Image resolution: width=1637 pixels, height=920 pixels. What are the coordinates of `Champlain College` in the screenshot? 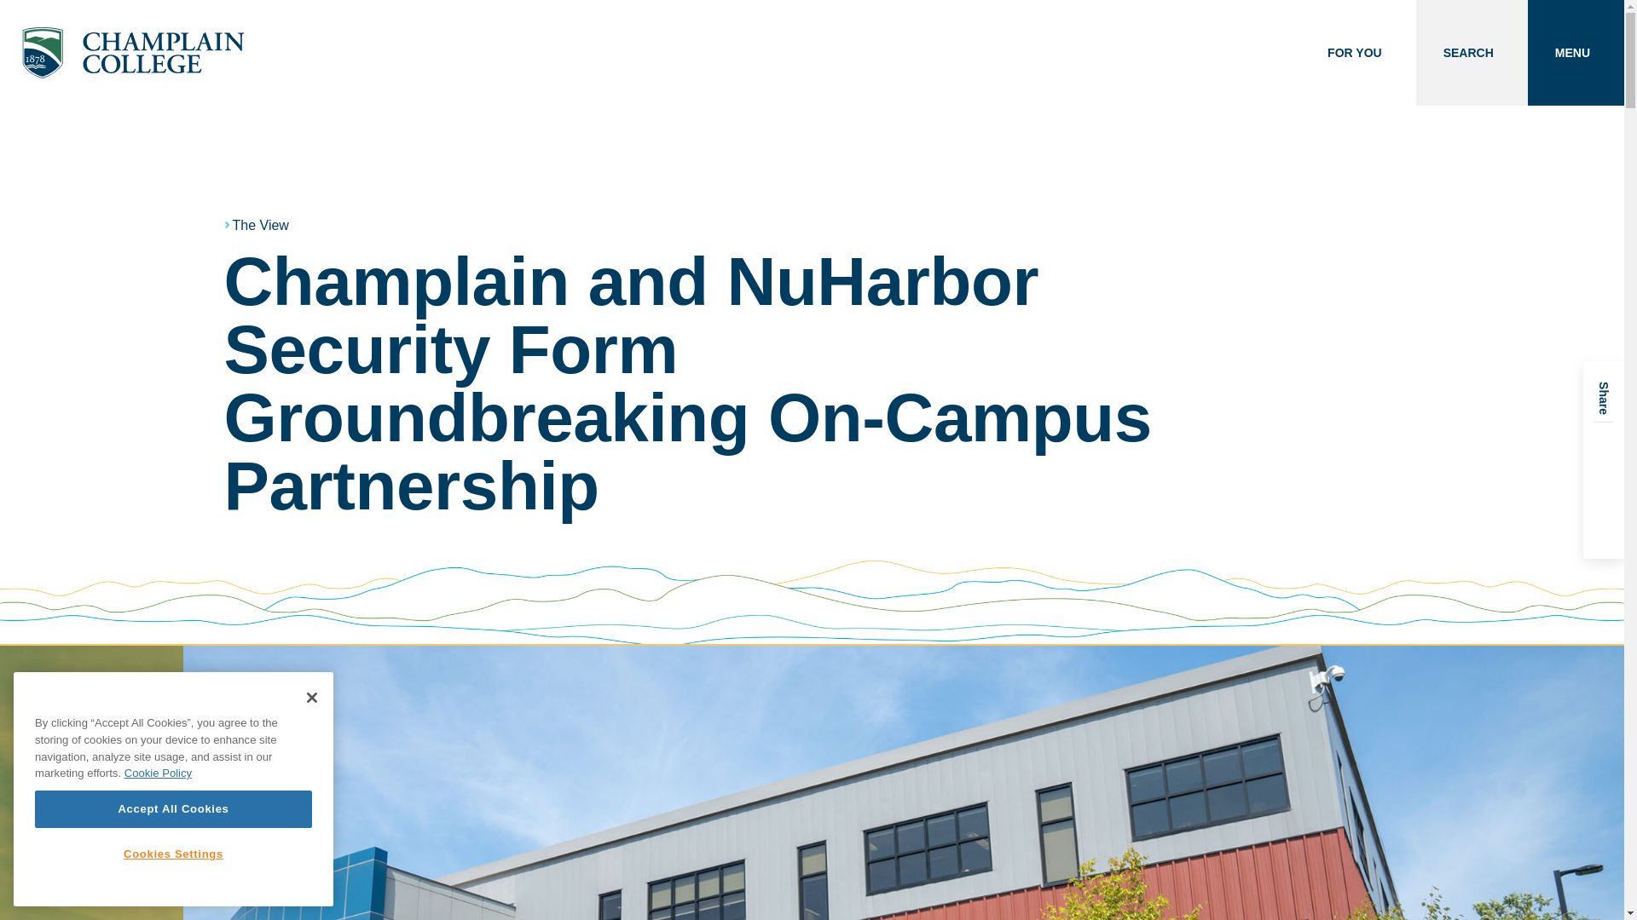 It's located at (133, 53).